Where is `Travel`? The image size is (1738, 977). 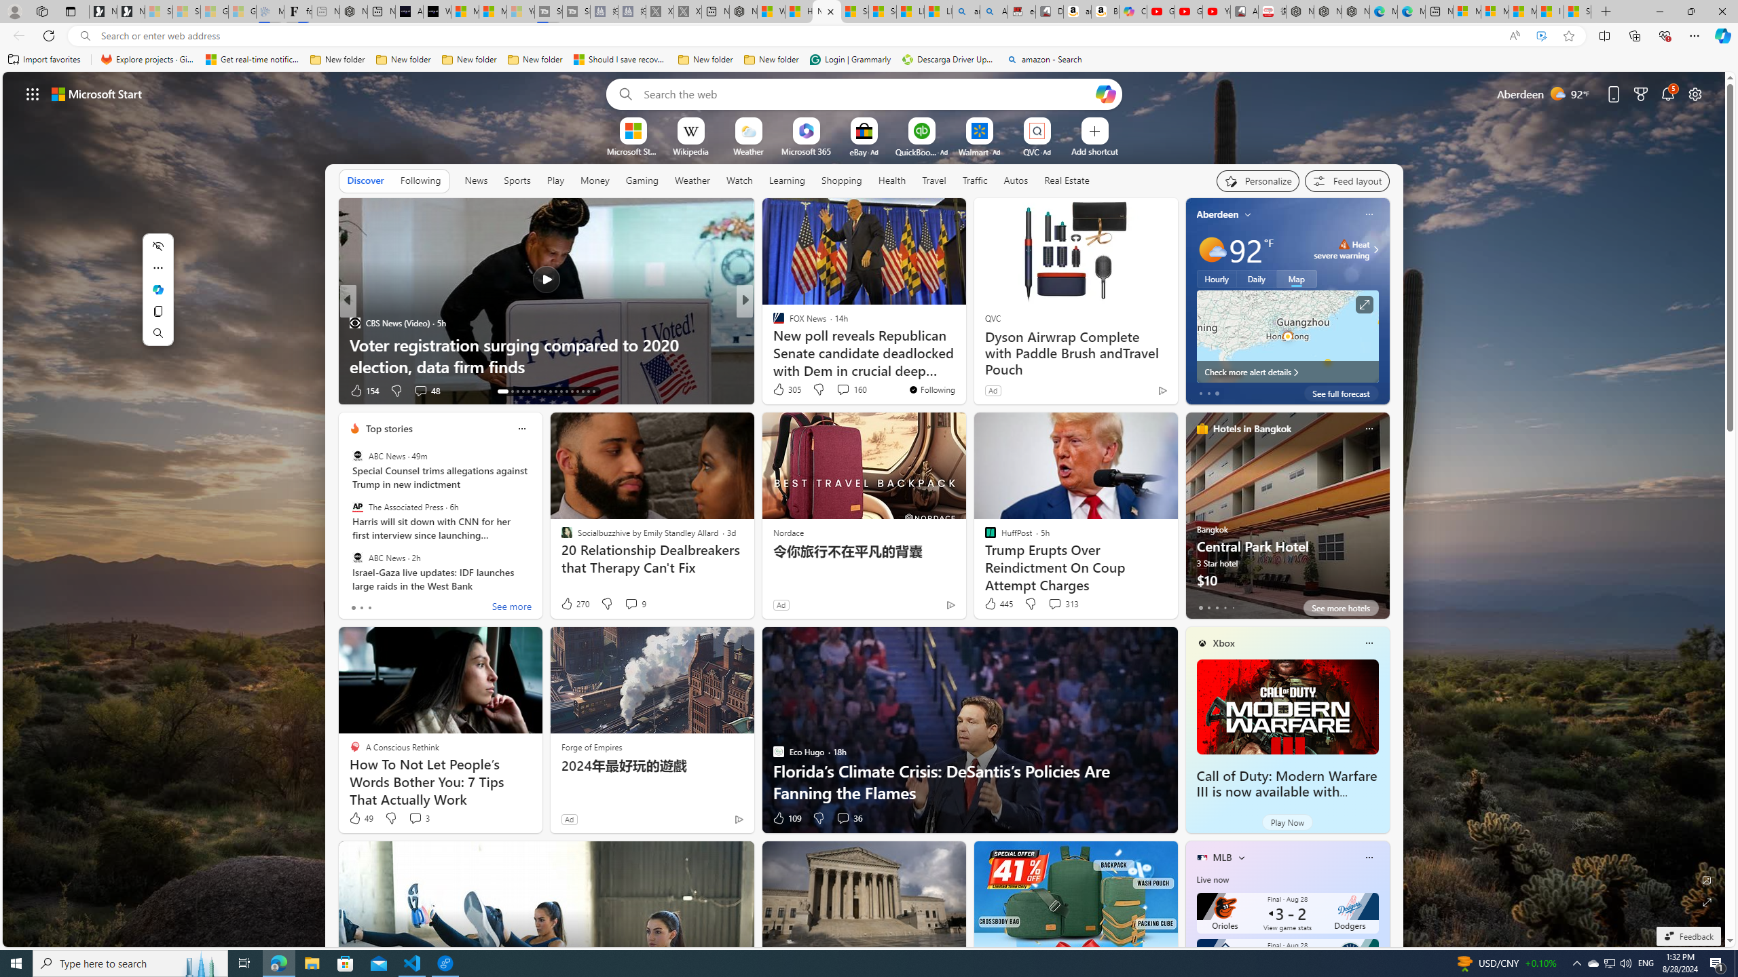 Travel is located at coordinates (934, 180).